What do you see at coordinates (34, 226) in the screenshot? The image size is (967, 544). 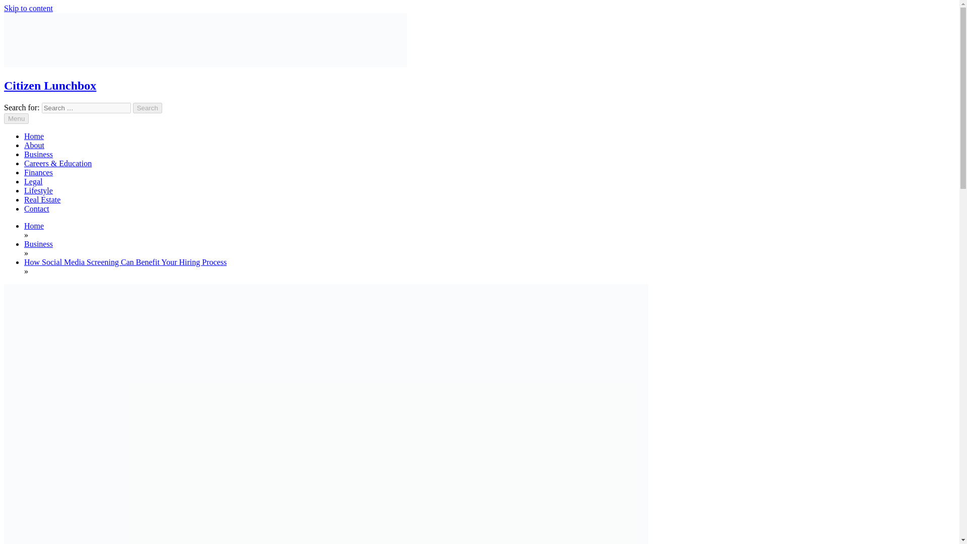 I see `Home` at bounding box center [34, 226].